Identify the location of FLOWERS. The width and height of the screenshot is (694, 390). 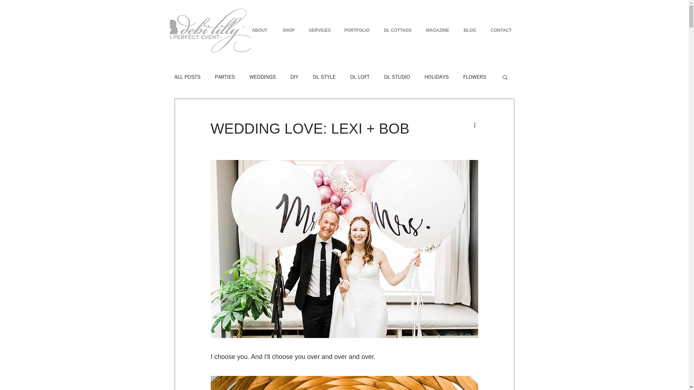
(475, 77).